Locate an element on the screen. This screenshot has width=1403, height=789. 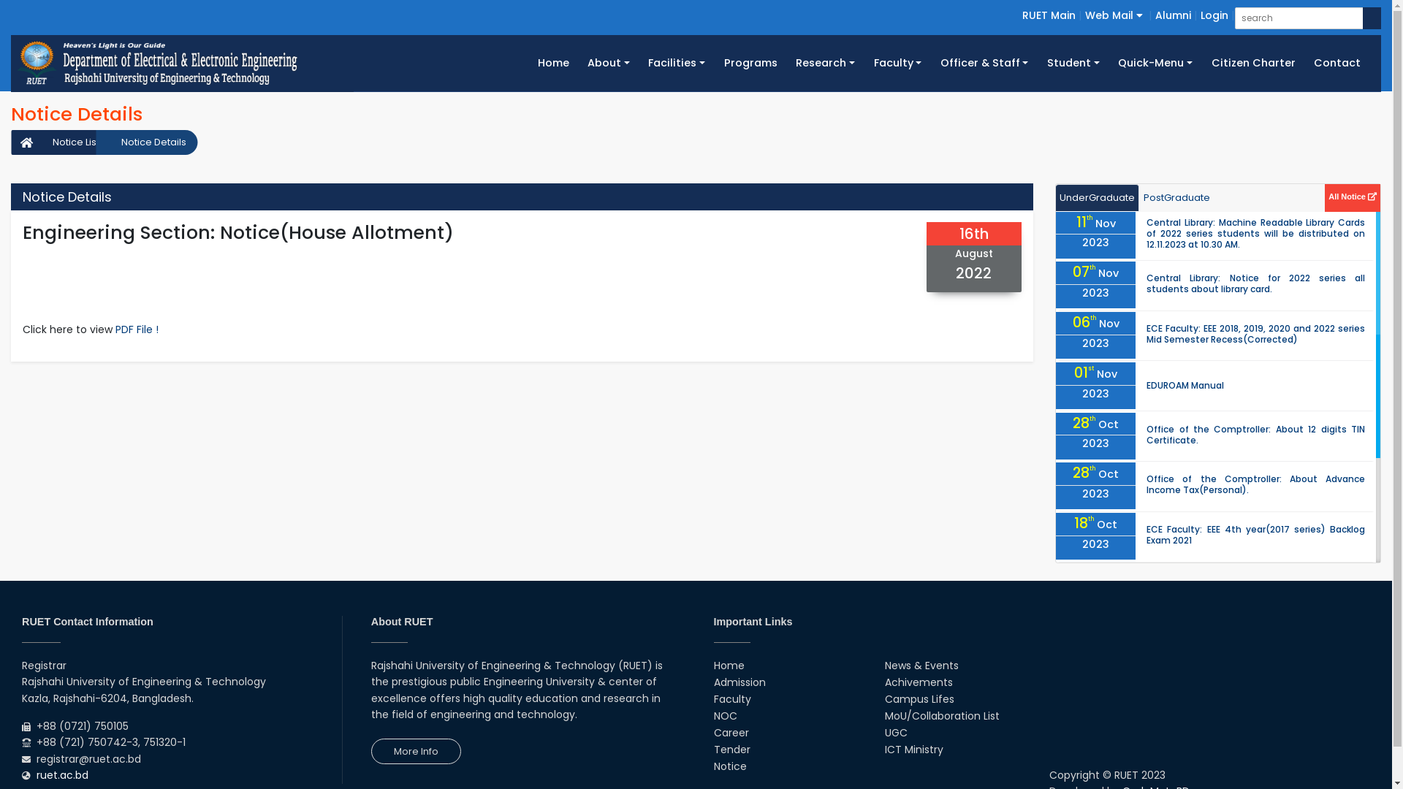
Web Mail is located at coordinates (1114, 15).